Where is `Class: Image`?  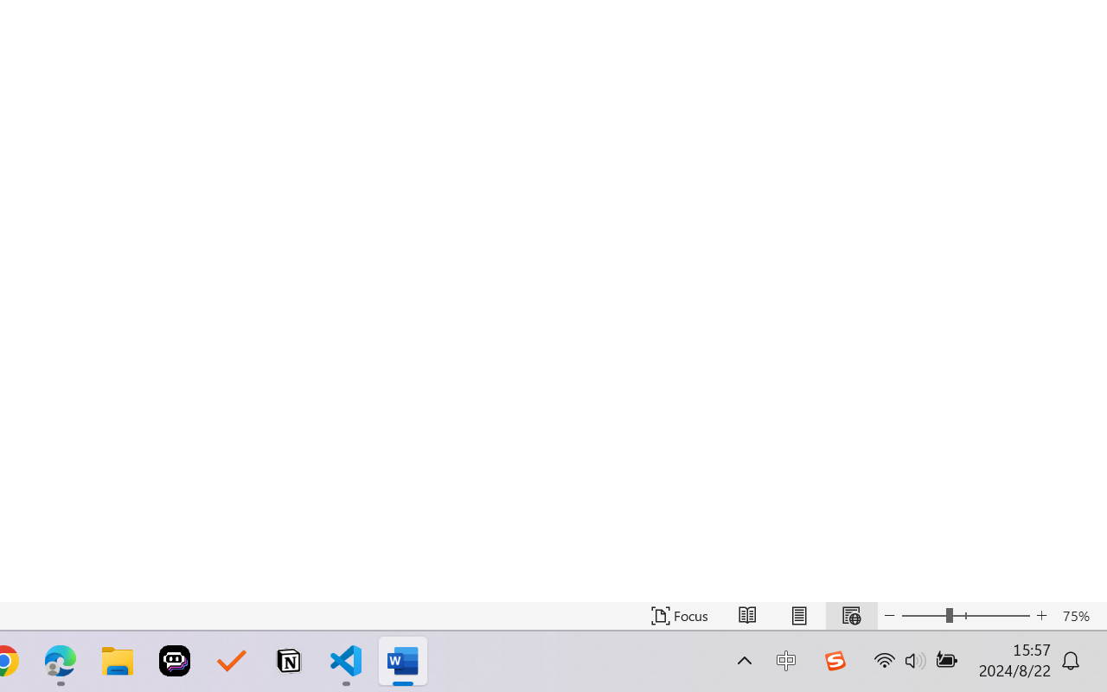 Class: Image is located at coordinates (835, 661).